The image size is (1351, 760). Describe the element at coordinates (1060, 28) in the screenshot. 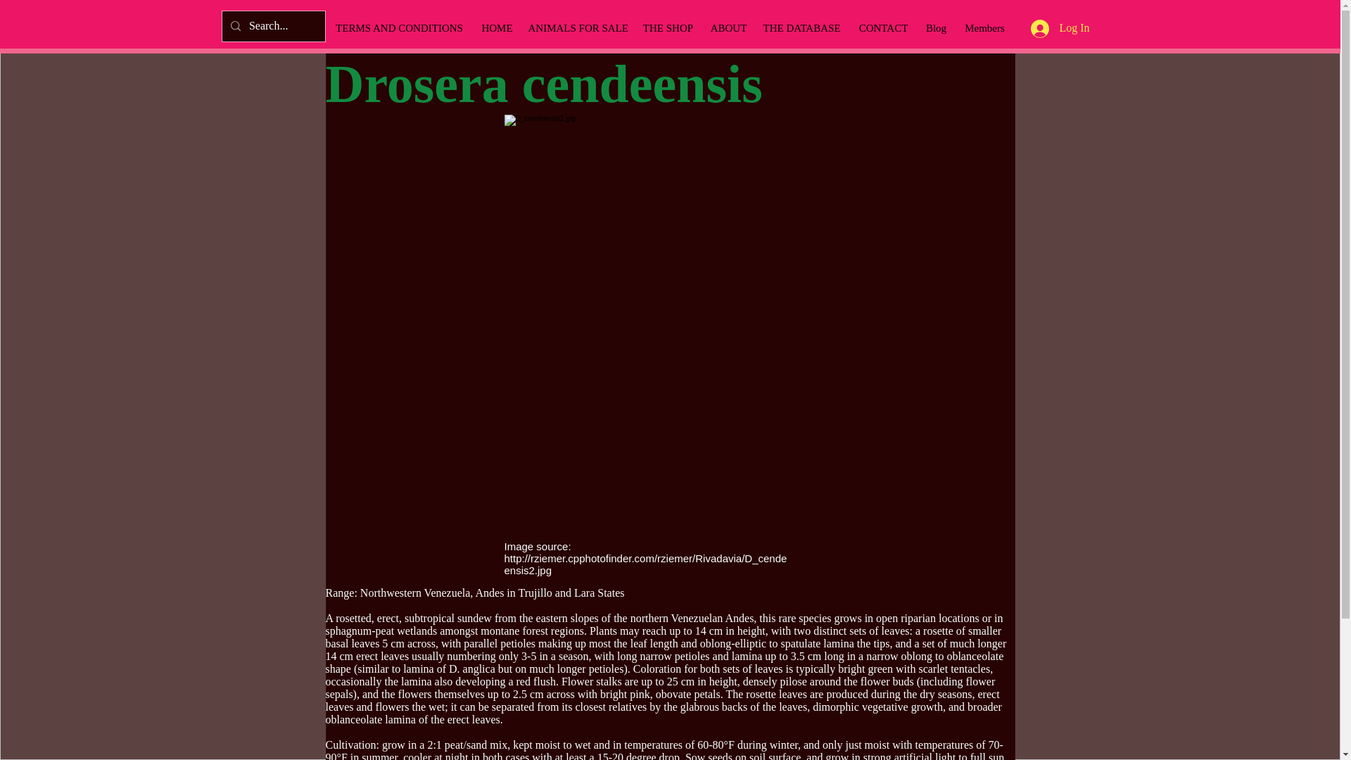

I see `Log In` at that location.